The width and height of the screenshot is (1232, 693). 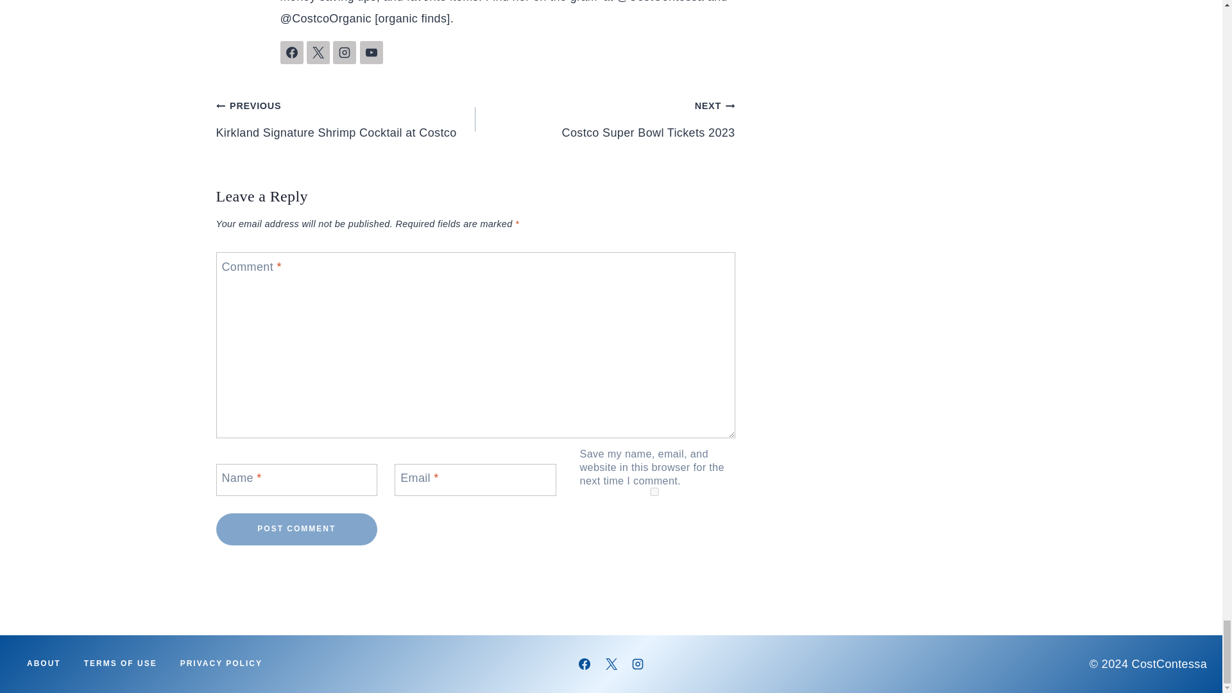 I want to click on Post Comment, so click(x=296, y=529).